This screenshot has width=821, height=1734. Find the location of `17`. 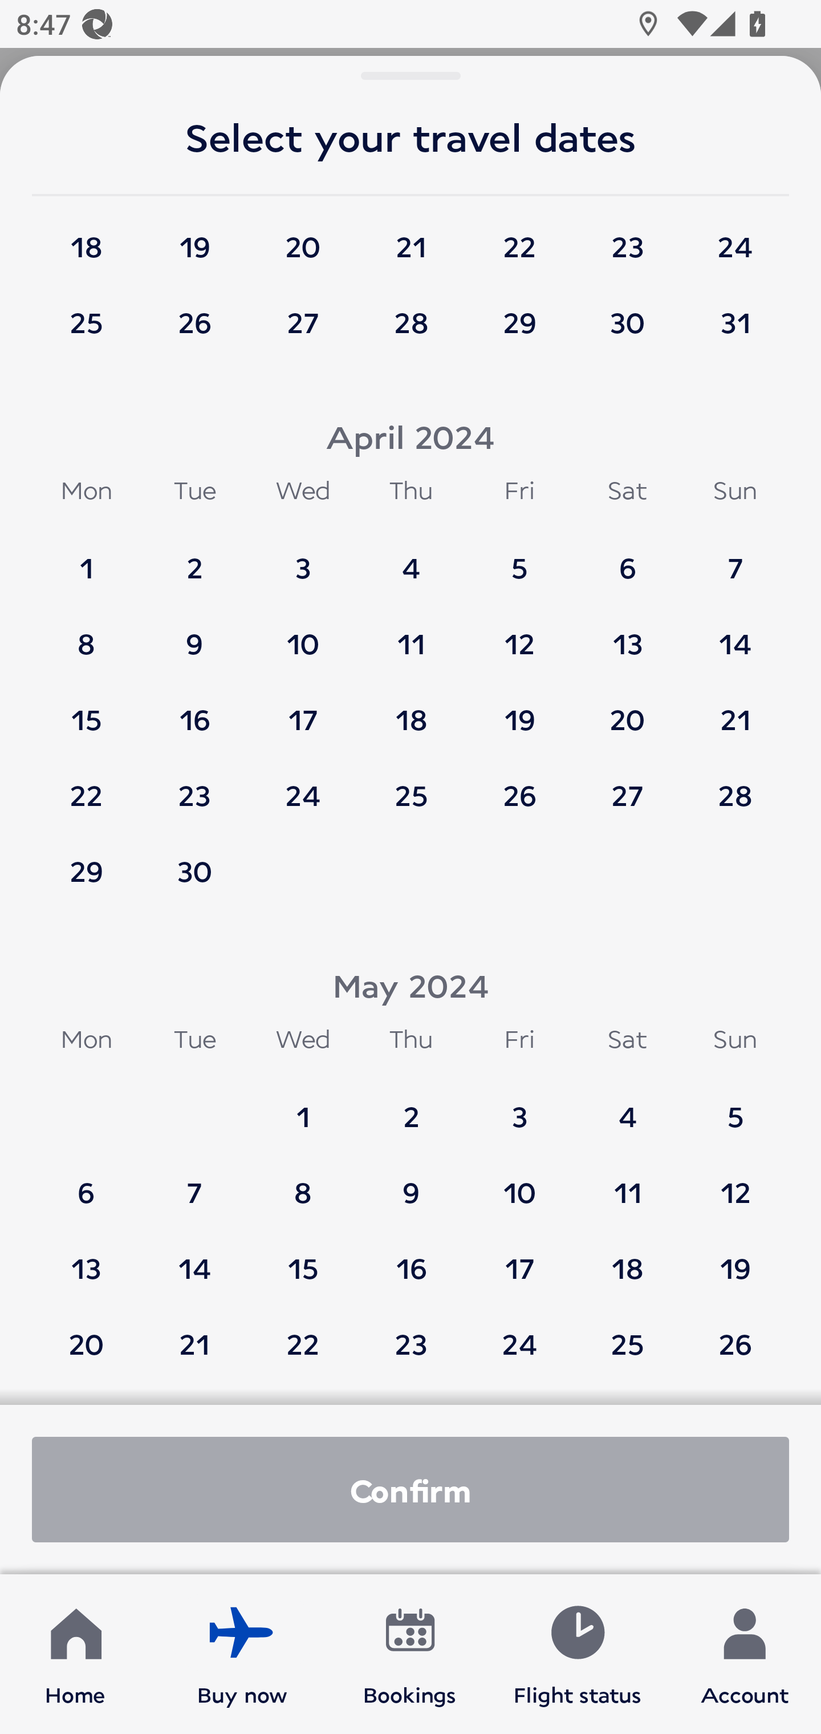

17 is located at coordinates (303, 709).